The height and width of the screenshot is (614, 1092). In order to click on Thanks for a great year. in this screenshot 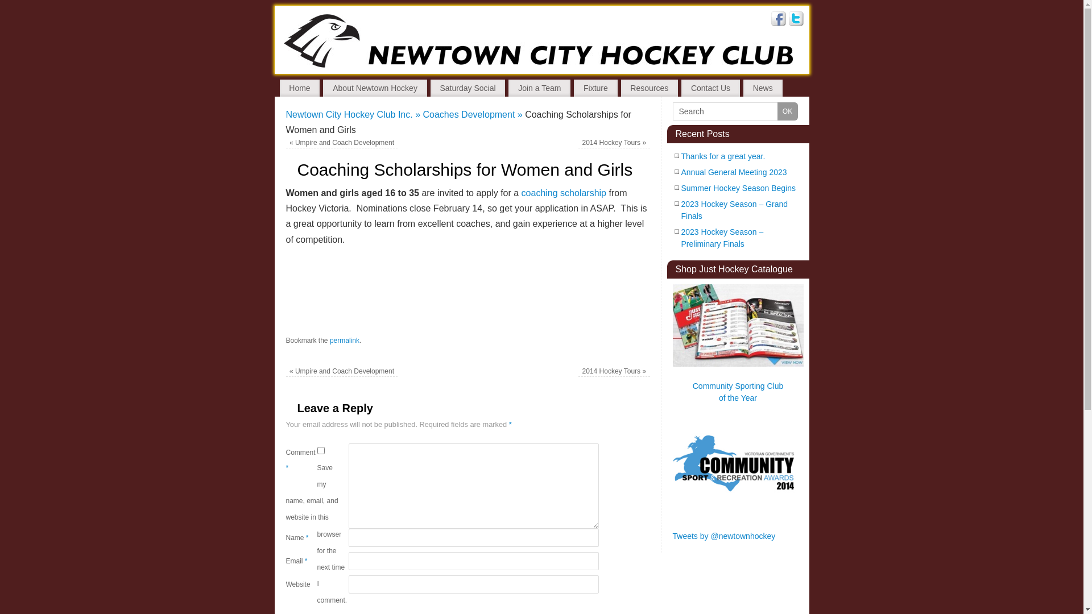, I will do `click(723, 156)`.